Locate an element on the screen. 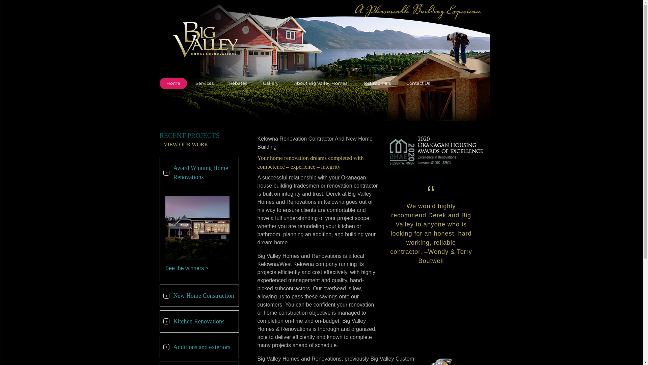  See the winners > is located at coordinates (187, 268).